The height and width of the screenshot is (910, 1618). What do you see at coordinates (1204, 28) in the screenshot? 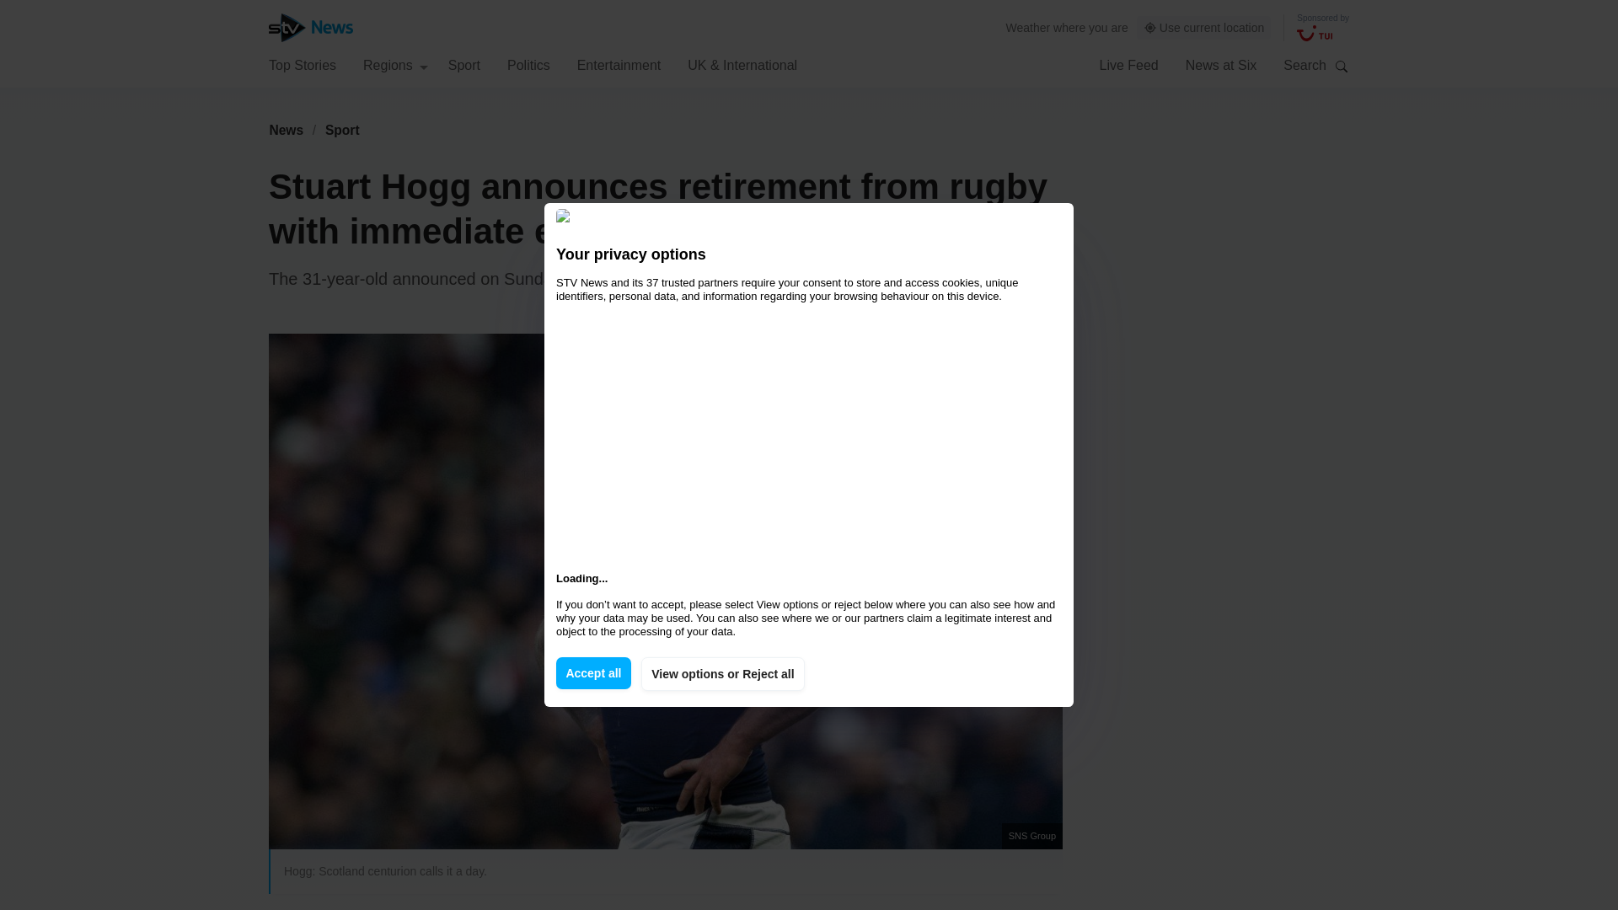
I see `Use current location` at bounding box center [1204, 28].